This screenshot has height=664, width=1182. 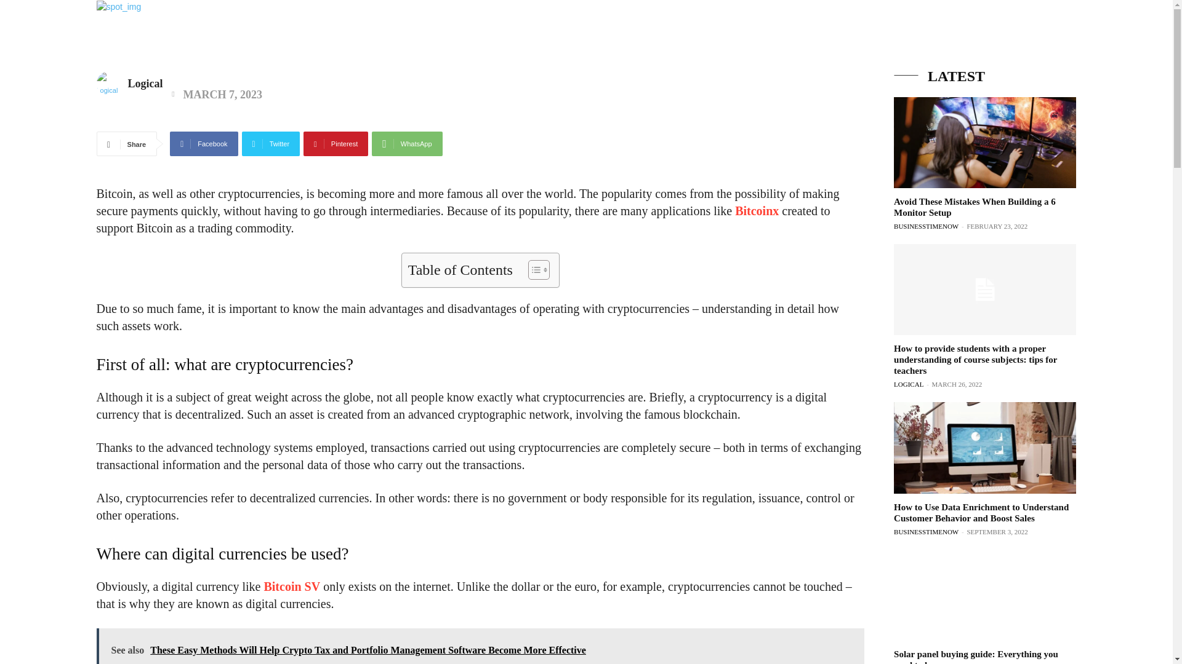 I want to click on Entertainment, so click(x=714, y=33).